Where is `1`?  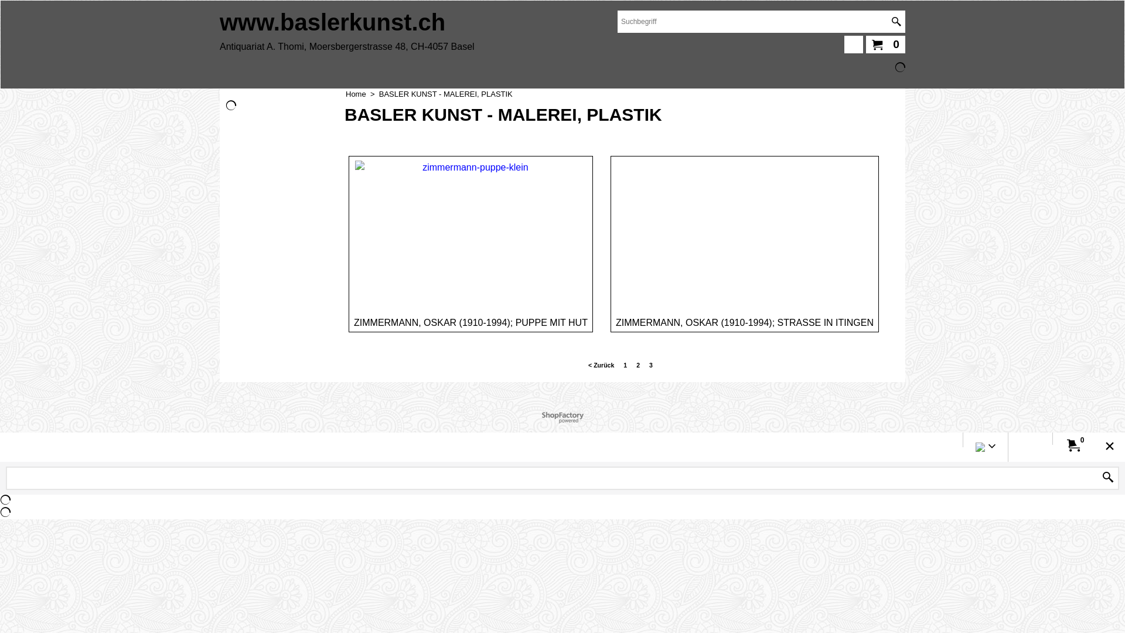 1 is located at coordinates (625, 365).